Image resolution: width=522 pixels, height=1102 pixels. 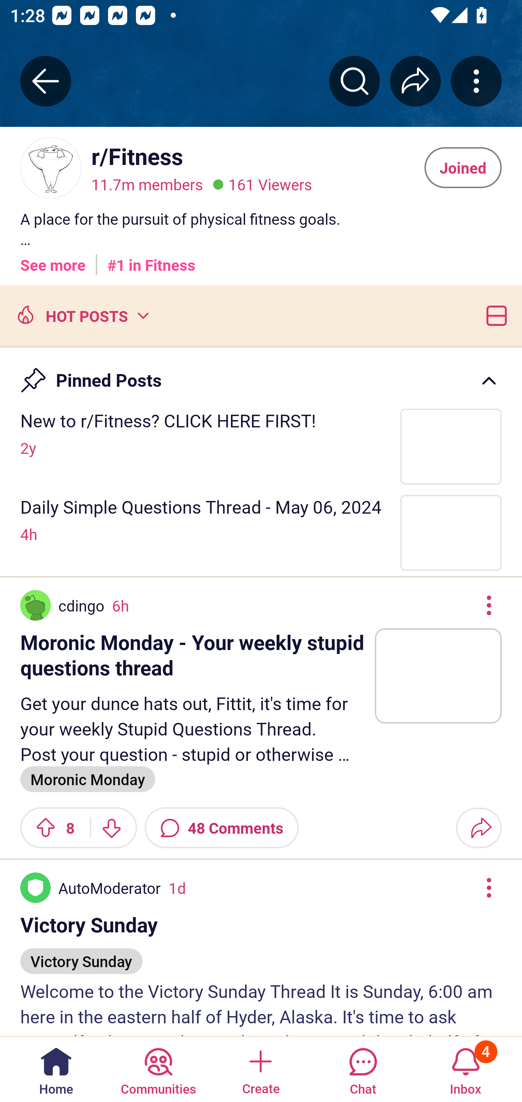 I want to click on Home, so click(x=56, y=1069).